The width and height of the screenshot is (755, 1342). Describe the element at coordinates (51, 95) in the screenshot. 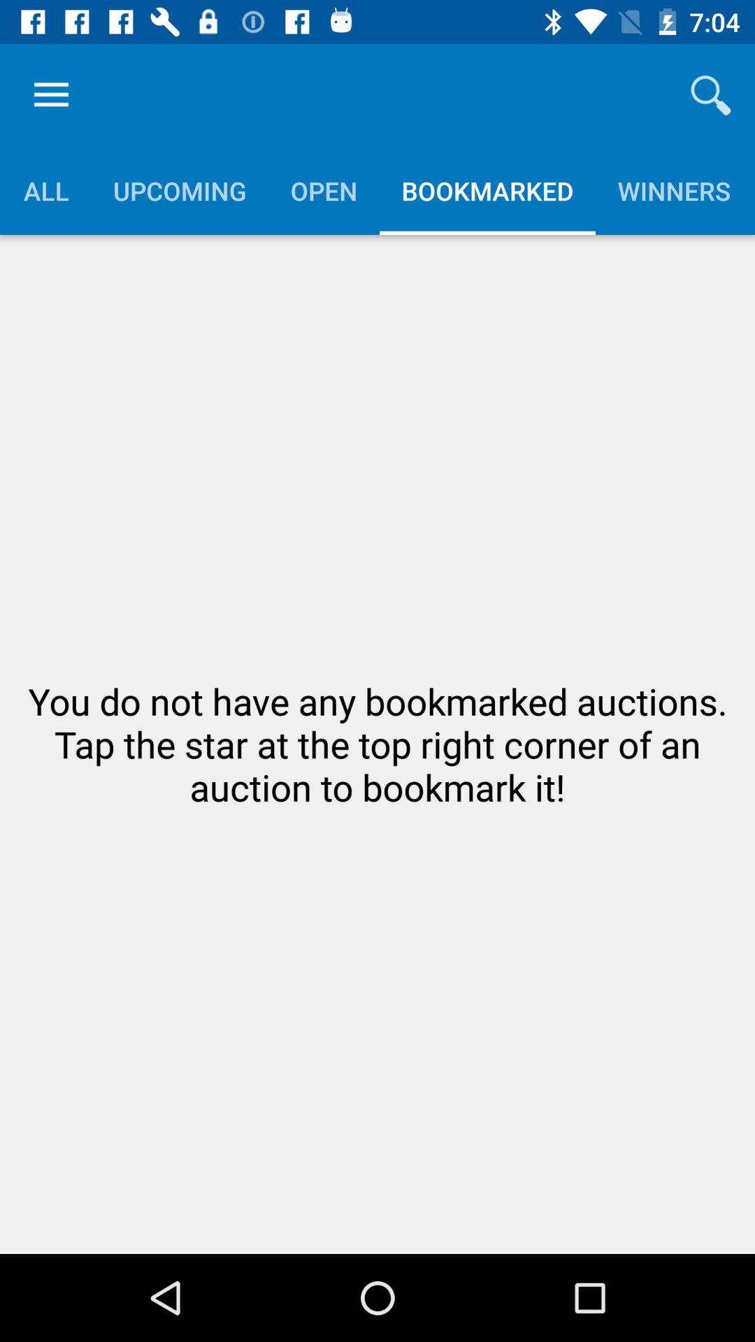

I see `select the item above the all icon` at that location.